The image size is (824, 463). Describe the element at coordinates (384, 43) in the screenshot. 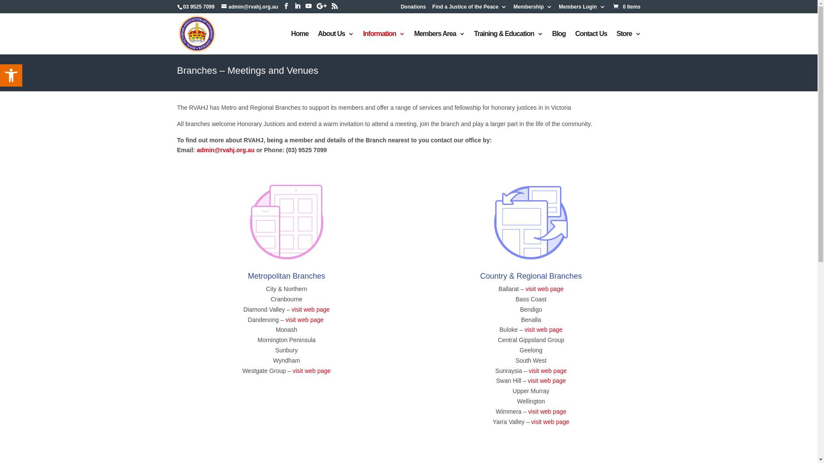

I see `Information` at that location.